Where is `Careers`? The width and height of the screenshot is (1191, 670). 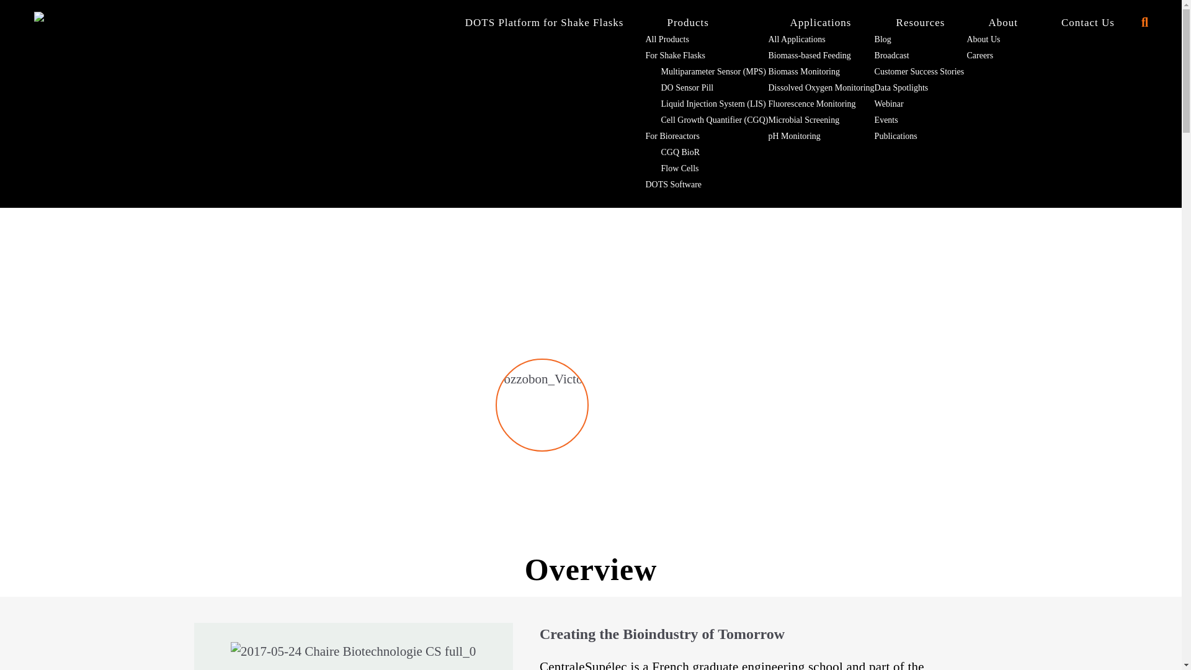 Careers is located at coordinates (979, 56).